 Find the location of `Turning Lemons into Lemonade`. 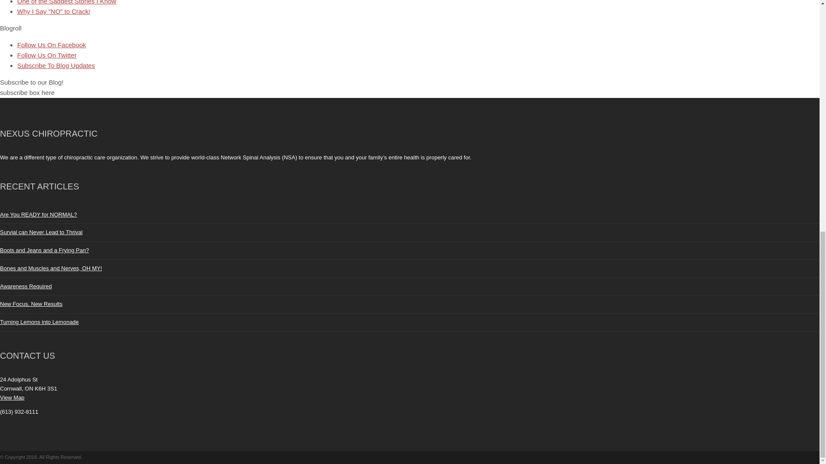

Turning Lemons into Lemonade is located at coordinates (39, 322).